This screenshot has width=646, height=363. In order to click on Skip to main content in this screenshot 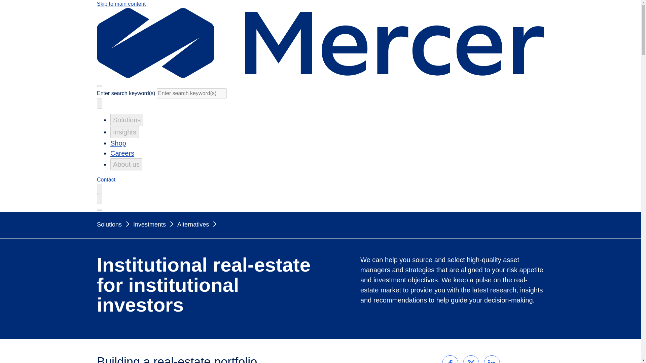, I will do `click(121, 4)`.